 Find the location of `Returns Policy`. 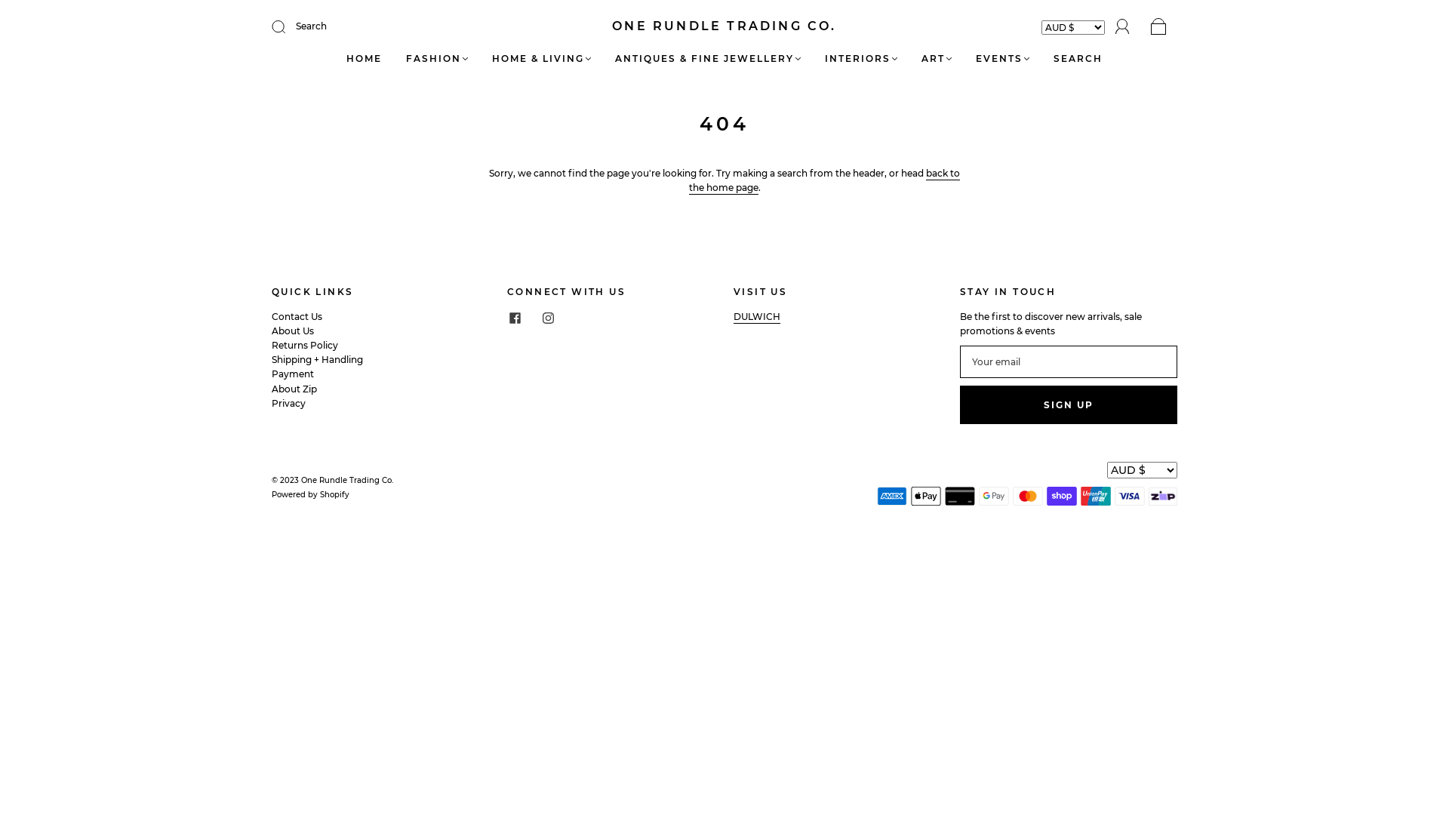

Returns Policy is located at coordinates (305, 346).